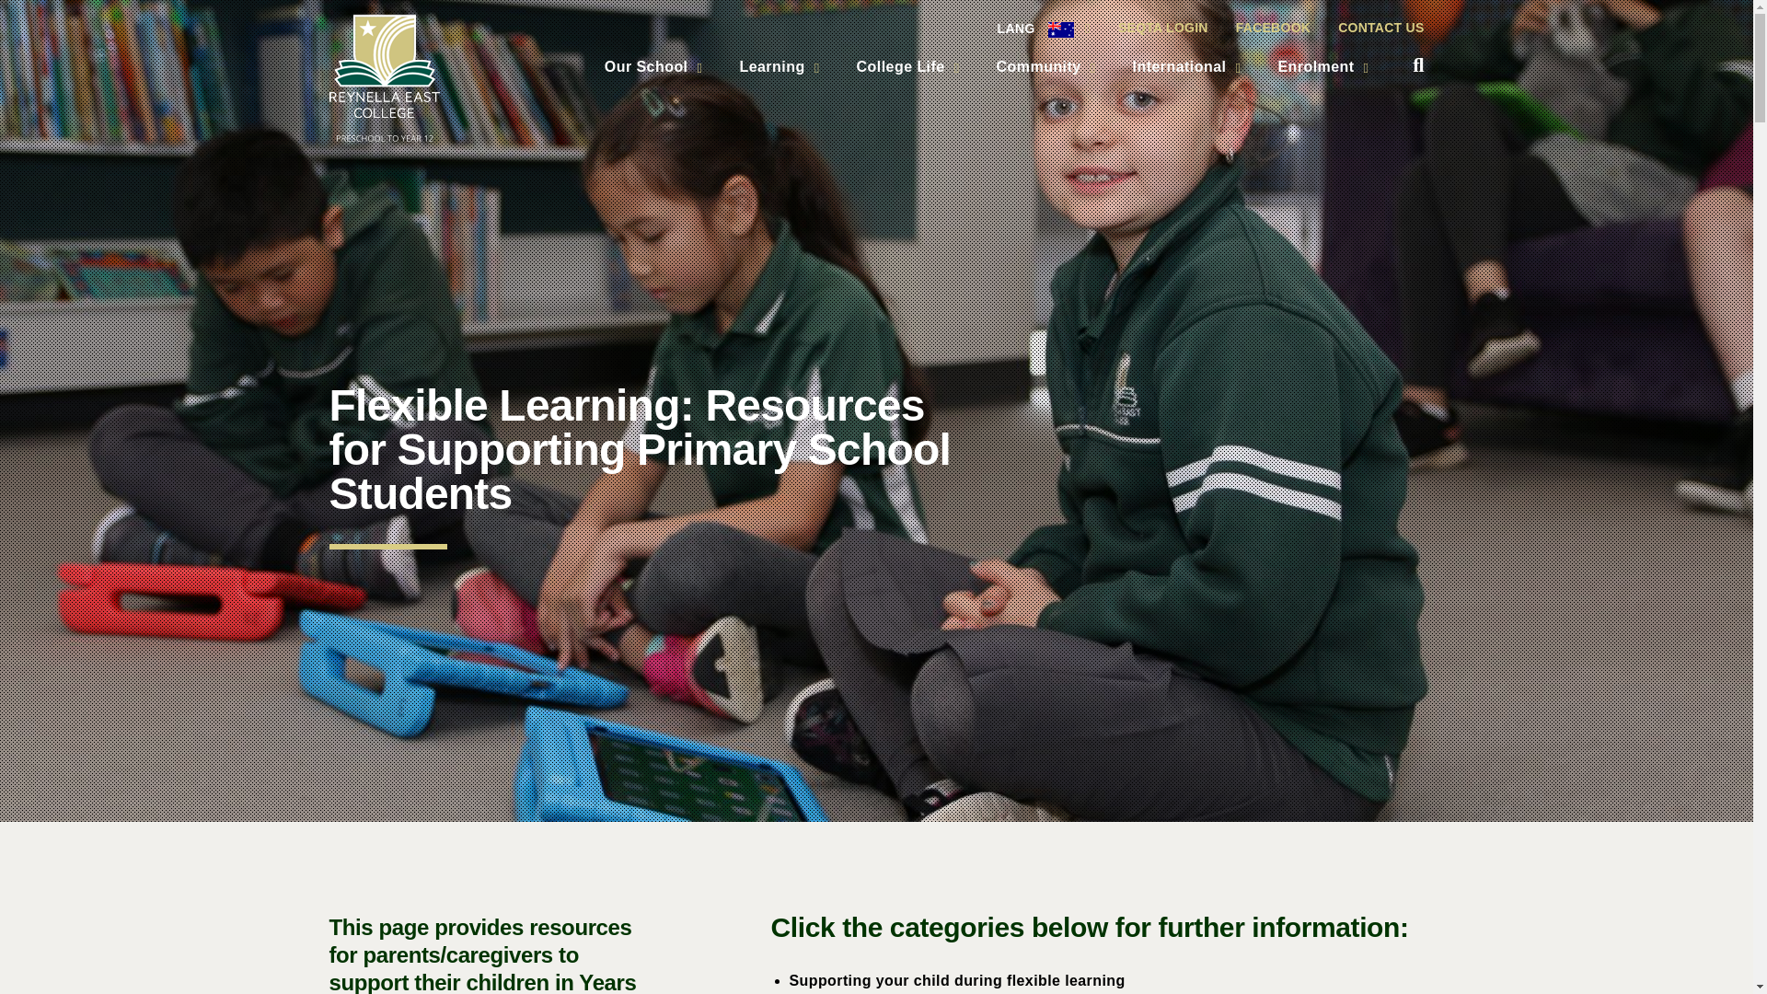 The image size is (1767, 994). What do you see at coordinates (779, 67) in the screenshot?
I see `Learning` at bounding box center [779, 67].